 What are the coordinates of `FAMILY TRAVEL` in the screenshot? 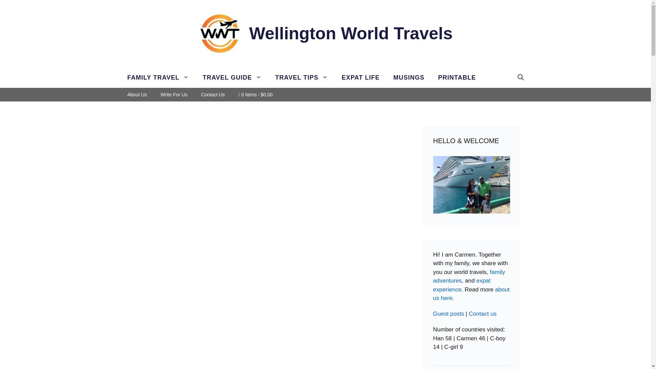 It's located at (158, 77).